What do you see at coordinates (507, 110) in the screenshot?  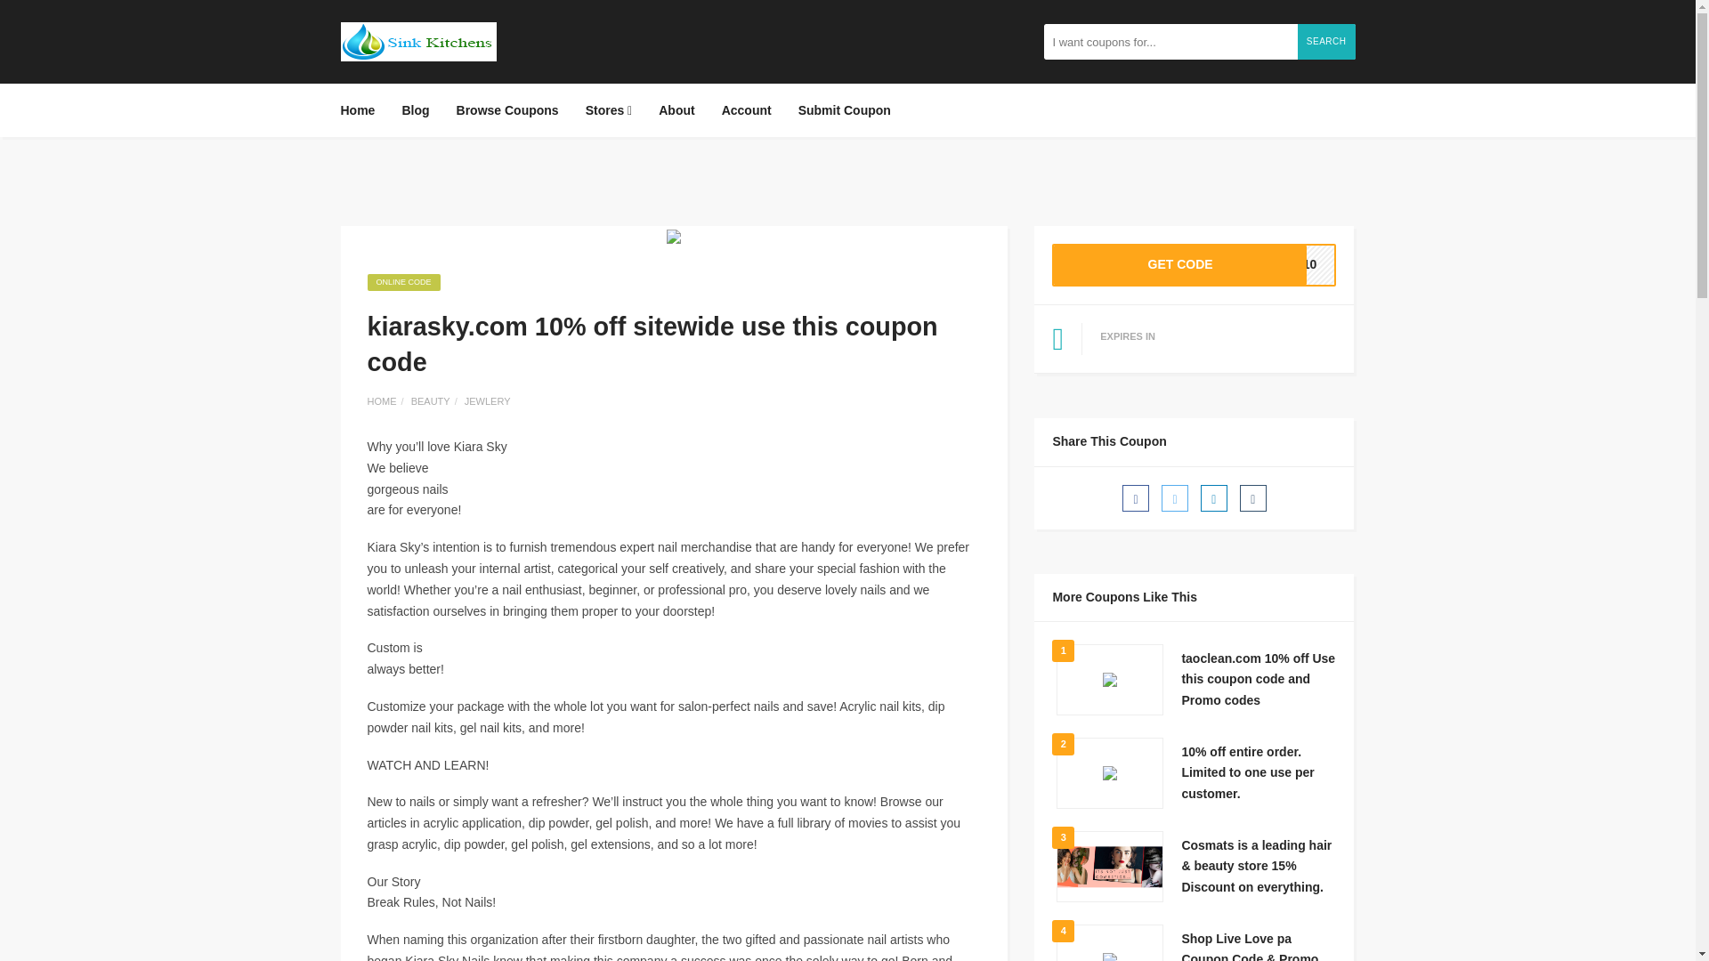 I see `Share on Twitter` at bounding box center [507, 110].